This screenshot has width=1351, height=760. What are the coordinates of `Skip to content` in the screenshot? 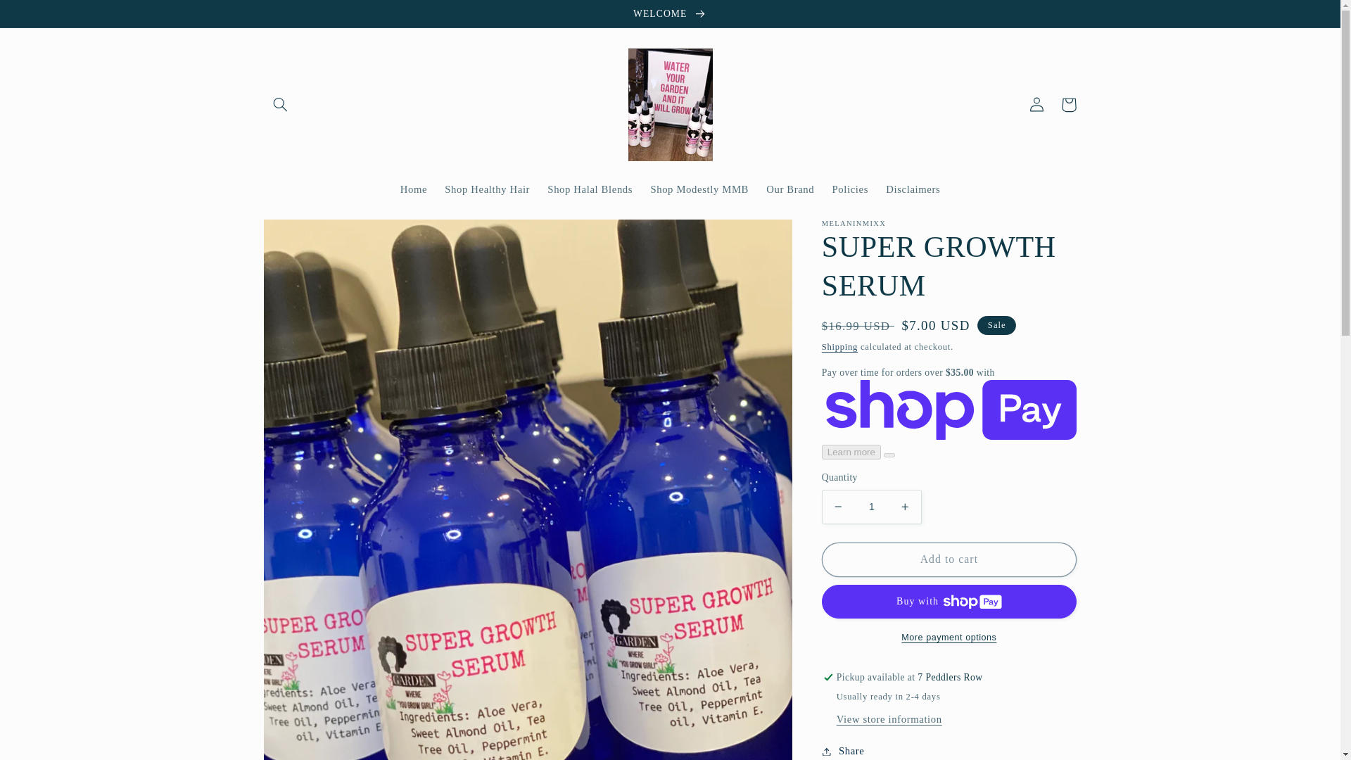 It's located at (44, 17).